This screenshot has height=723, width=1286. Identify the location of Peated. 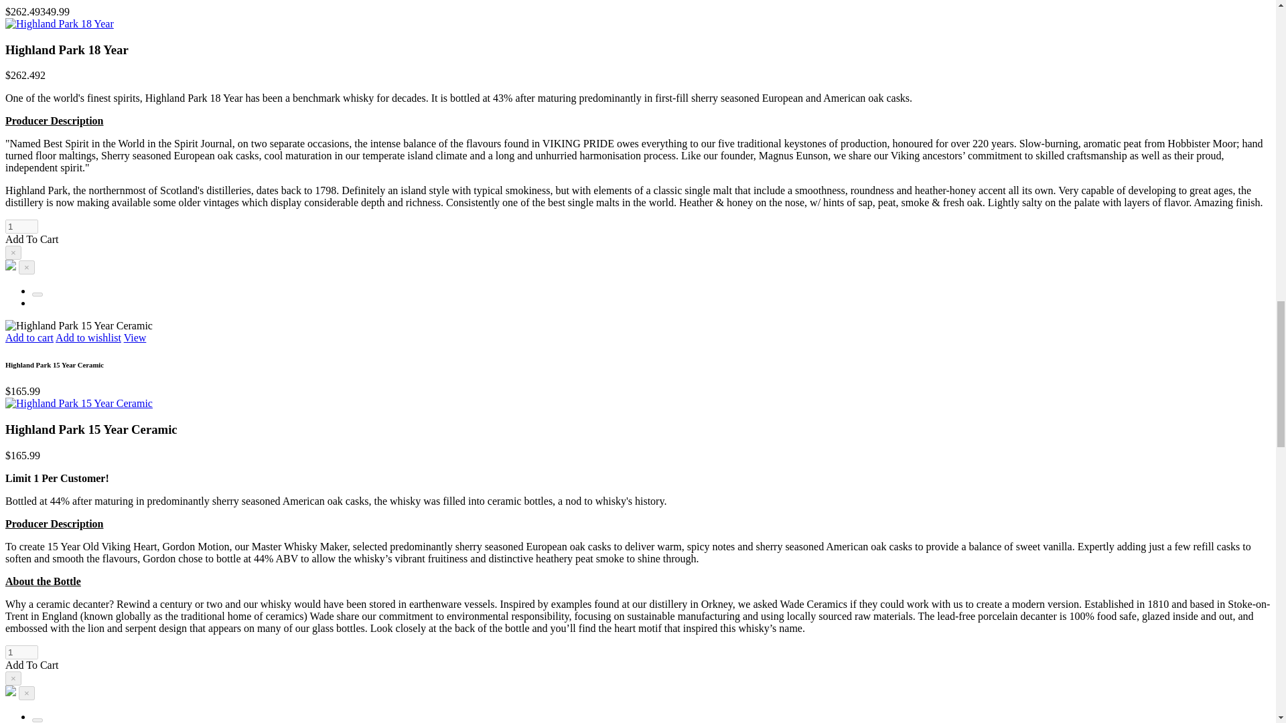
(38, 295).